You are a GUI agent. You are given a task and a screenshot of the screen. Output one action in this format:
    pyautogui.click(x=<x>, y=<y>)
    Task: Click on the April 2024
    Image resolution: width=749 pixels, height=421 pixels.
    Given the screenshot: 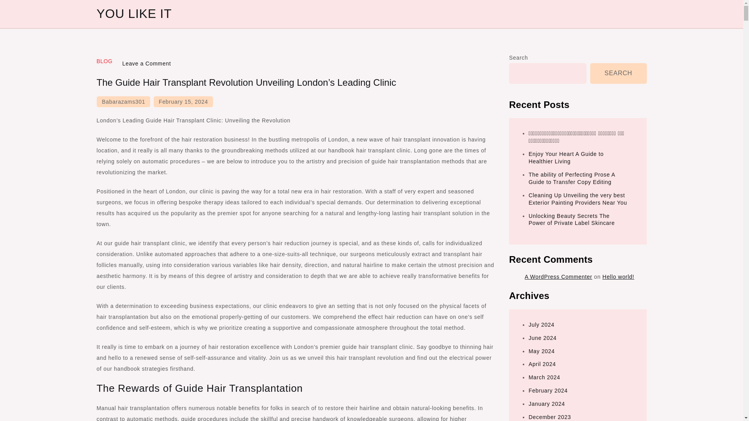 What is the action you would take?
    pyautogui.click(x=542, y=364)
    